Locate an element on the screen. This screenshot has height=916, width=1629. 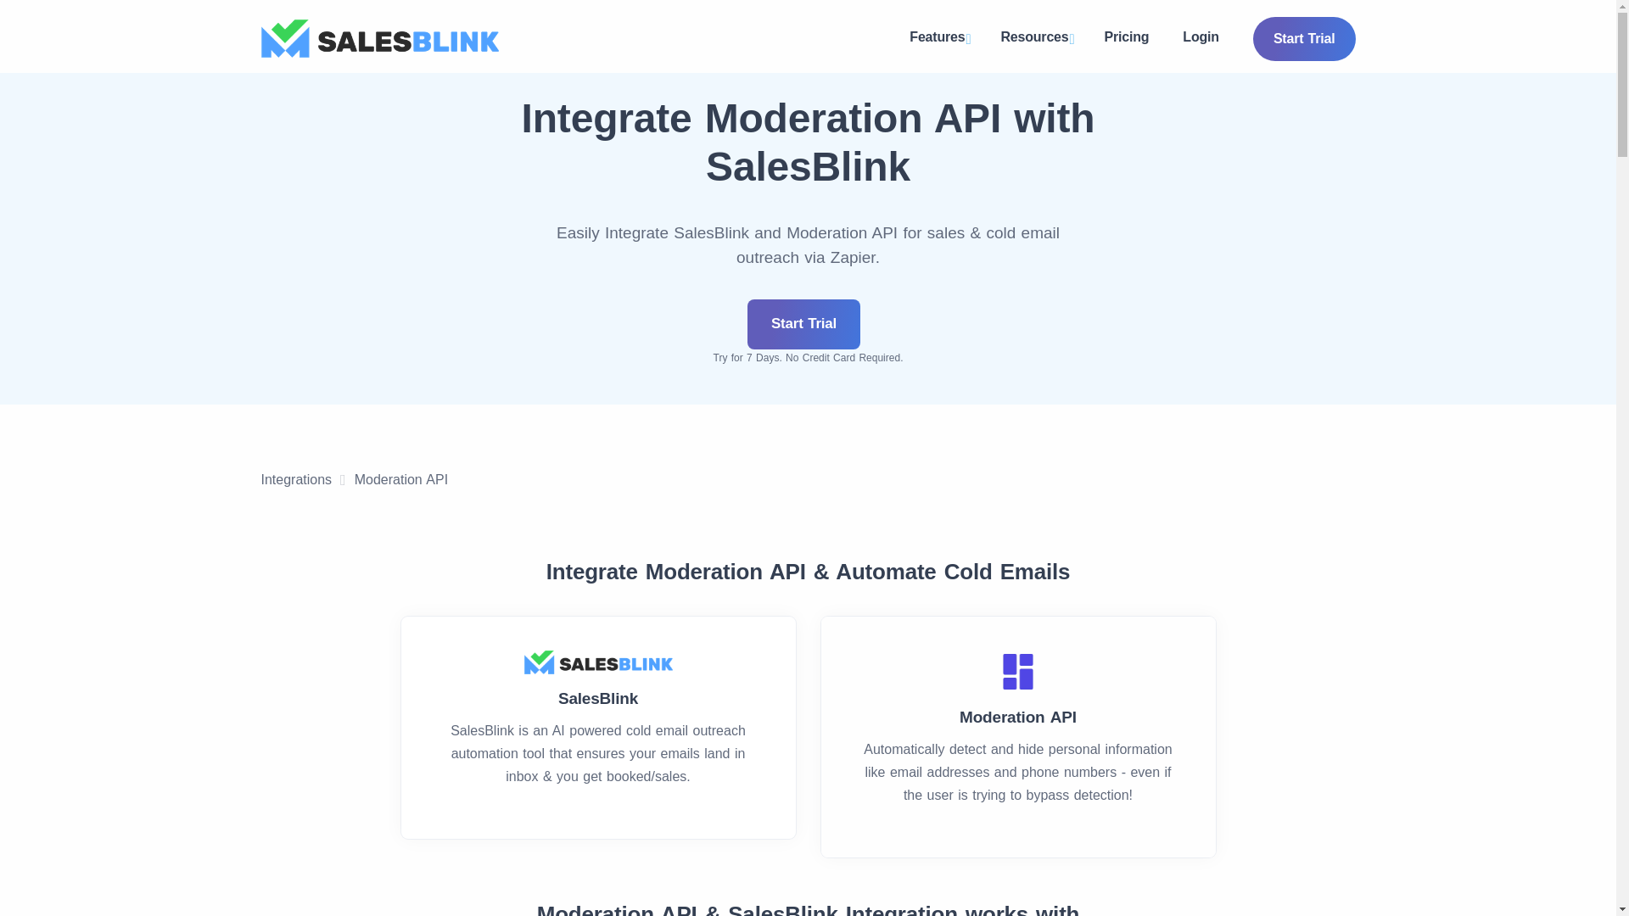
Features is located at coordinates (938, 39).